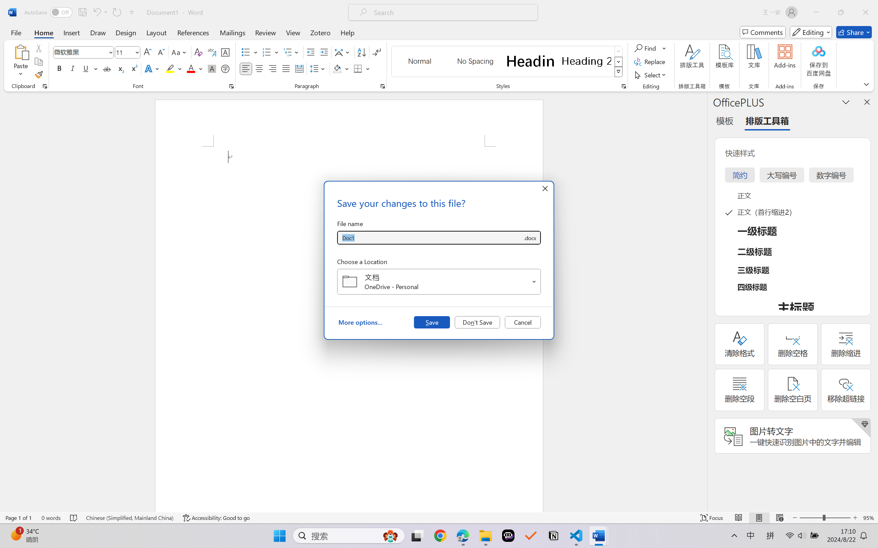 The width and height of the screenshot is (878, 548). I want to click on Font Color Red, so click(191, 68).